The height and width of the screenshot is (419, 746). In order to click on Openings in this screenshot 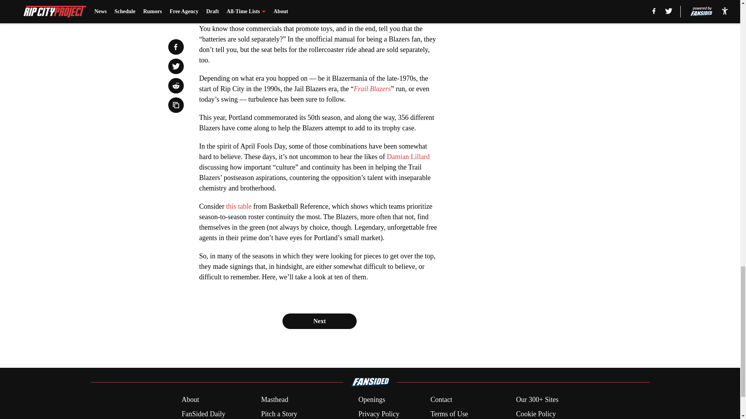, I will do `click(371, 400)`.